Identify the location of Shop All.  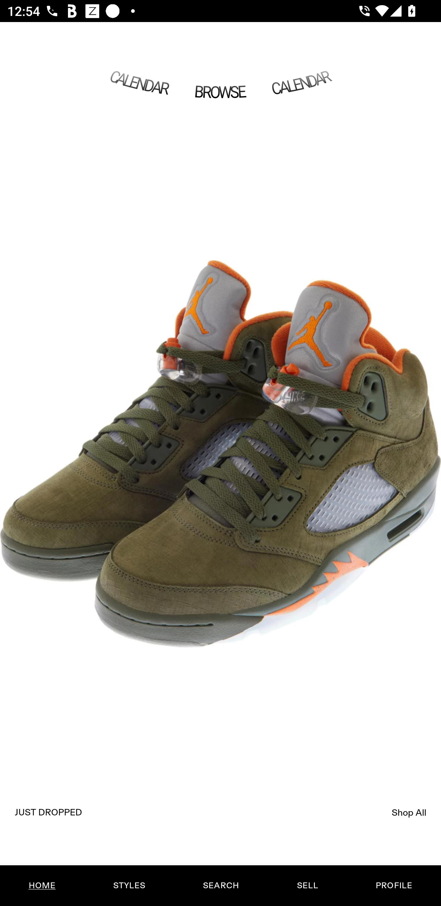
(409, 812).